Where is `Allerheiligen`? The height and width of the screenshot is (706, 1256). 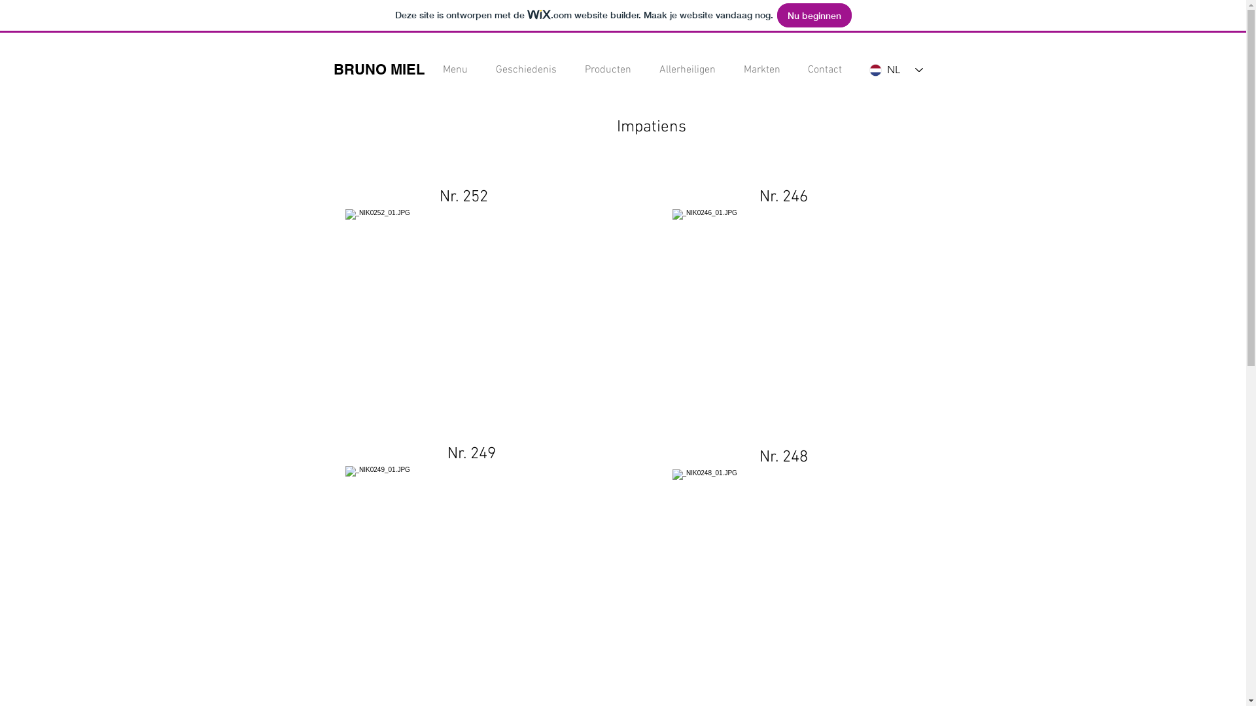
Allerheiligen is located at coordinates (683, 71).